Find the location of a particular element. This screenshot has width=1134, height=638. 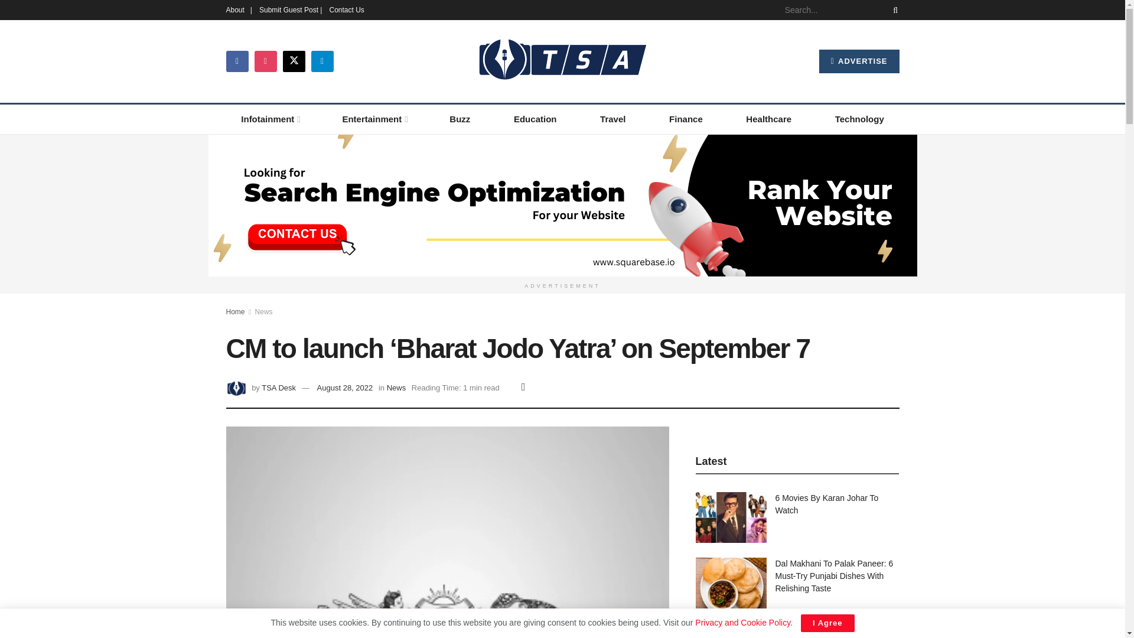

Travel is located at coordinates (612, 119).